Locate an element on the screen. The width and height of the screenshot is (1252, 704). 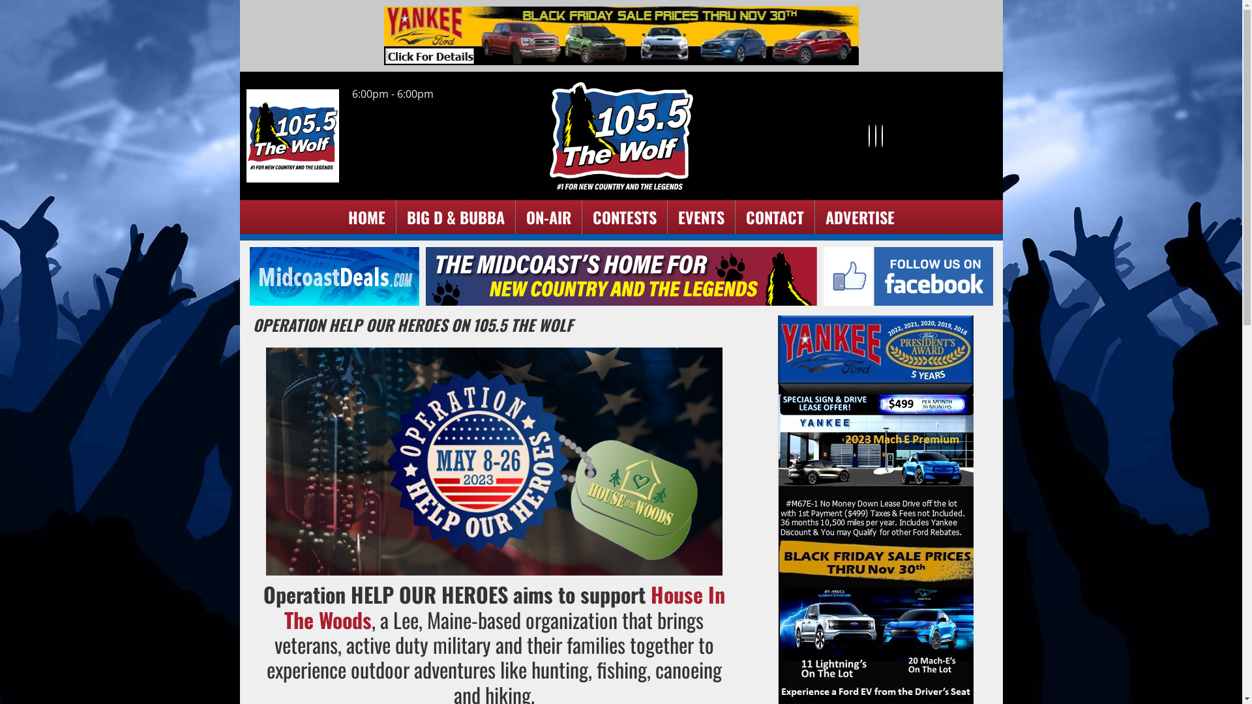
CONTACT is located at coordinates (775, 217).